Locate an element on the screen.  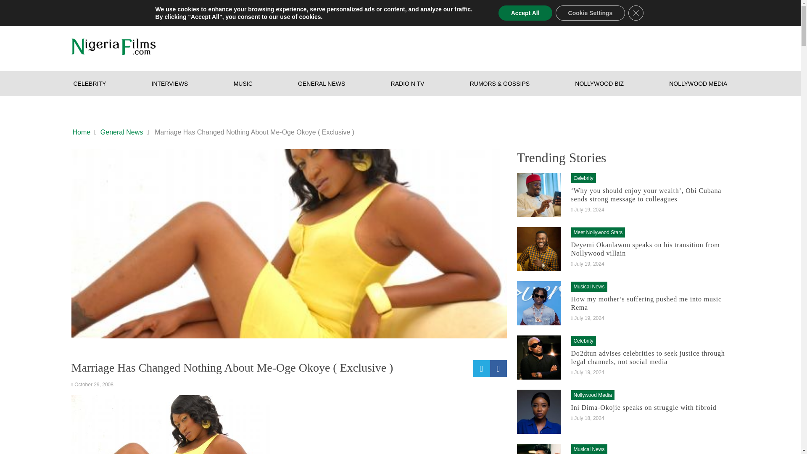
HOME is located at coordinates (87, 11).